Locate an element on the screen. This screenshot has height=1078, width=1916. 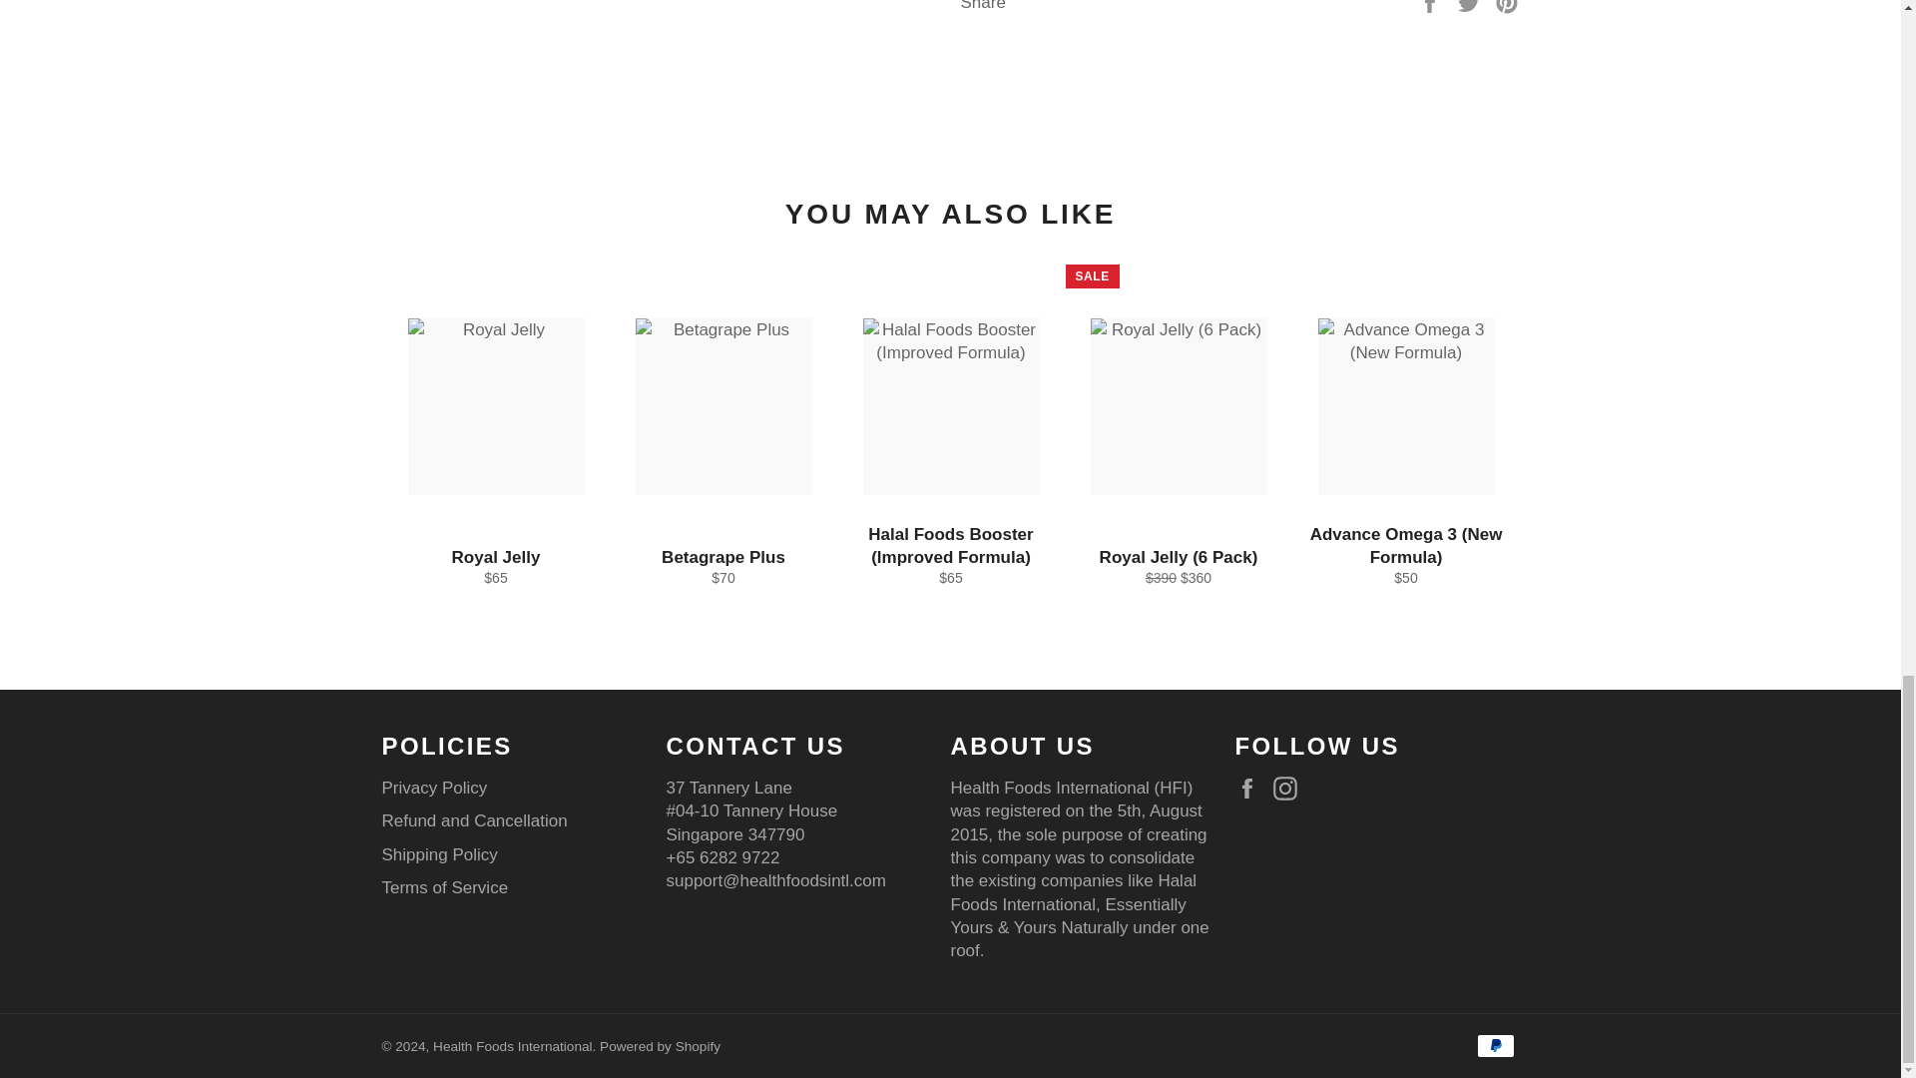
Health Foods International on Instagram is located at coordinates (1289, 789).